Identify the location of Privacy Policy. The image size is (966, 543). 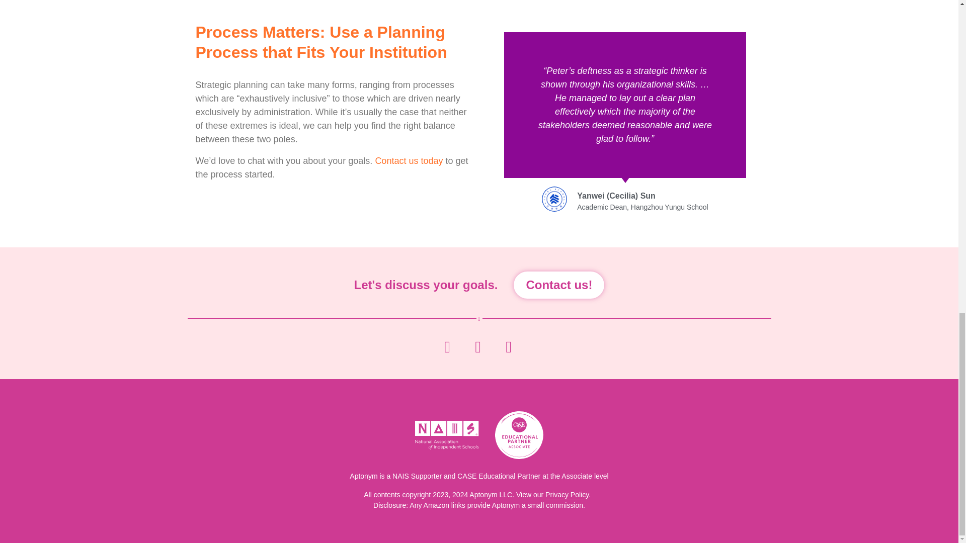
(567, 495).